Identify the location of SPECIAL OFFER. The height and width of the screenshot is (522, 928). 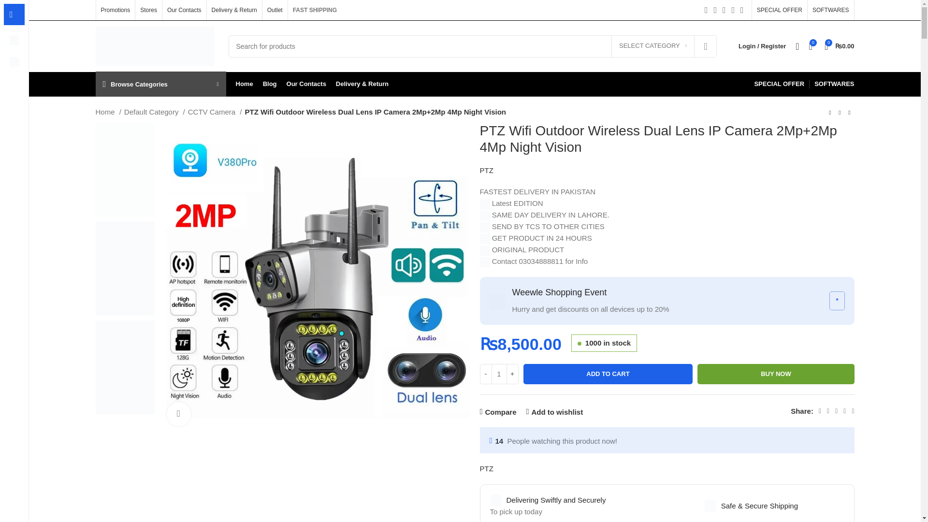
(780, 10).